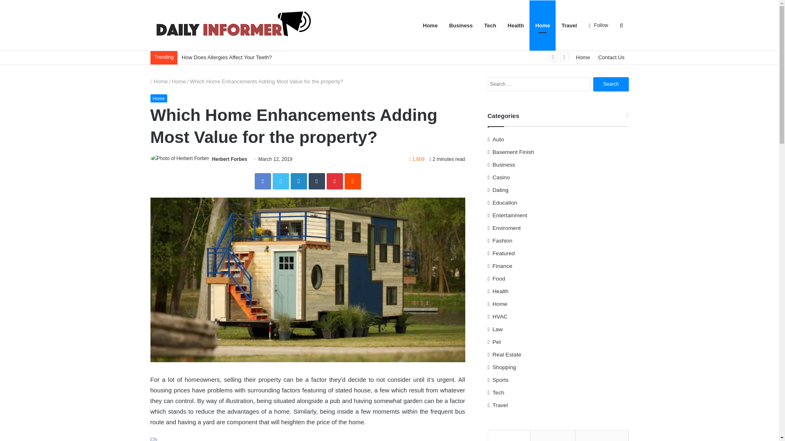  I want to click on Home, so click(159, 98).